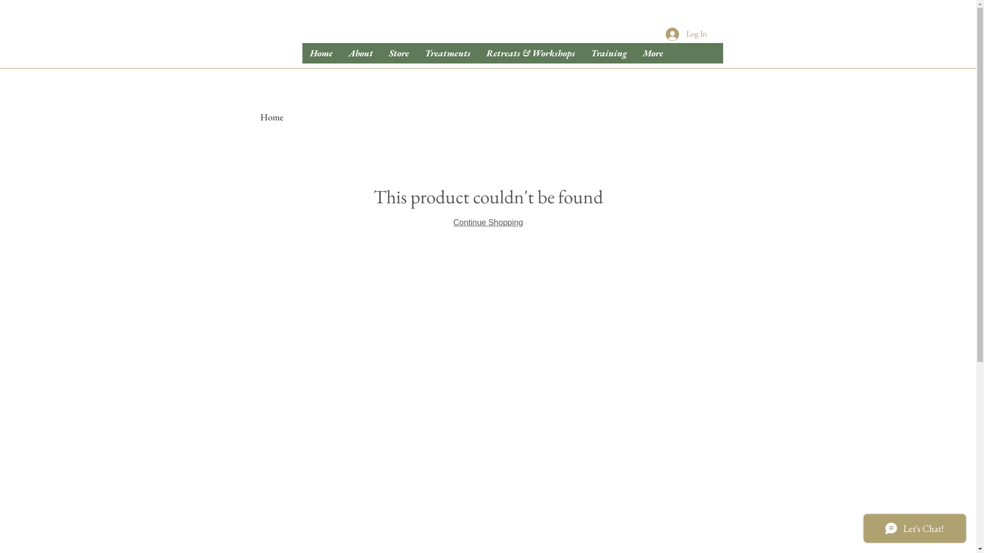  I want to click on Continue Shopping, so click(488, 222).